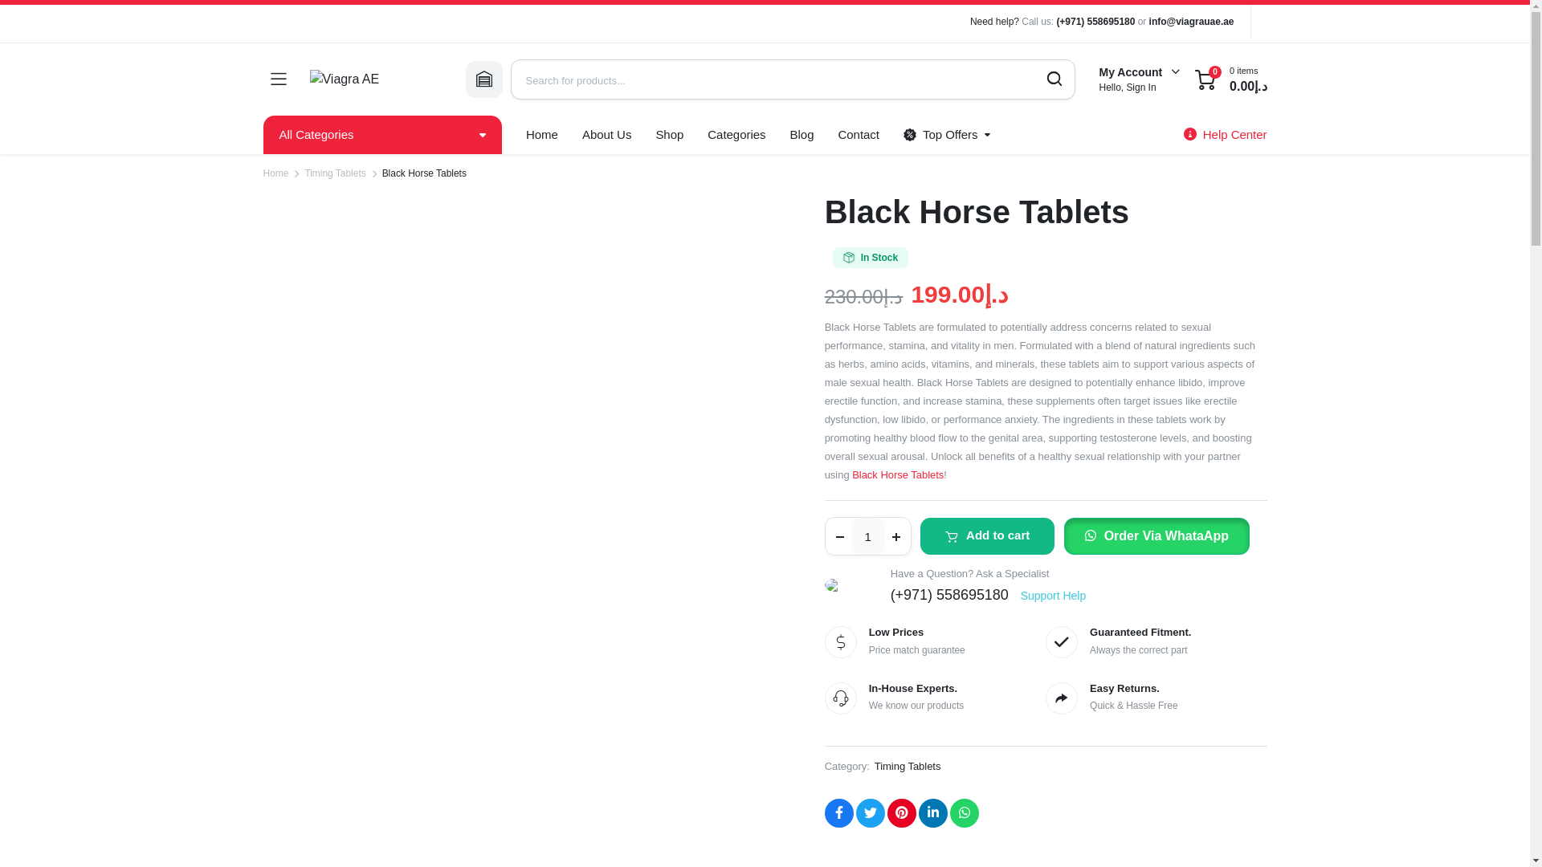 The width and height of the screenshot is (1542, 867). What do you see at coordinates (382, 135) in the screenshot?
I see `All Categories` at bounding box center [382, 135].